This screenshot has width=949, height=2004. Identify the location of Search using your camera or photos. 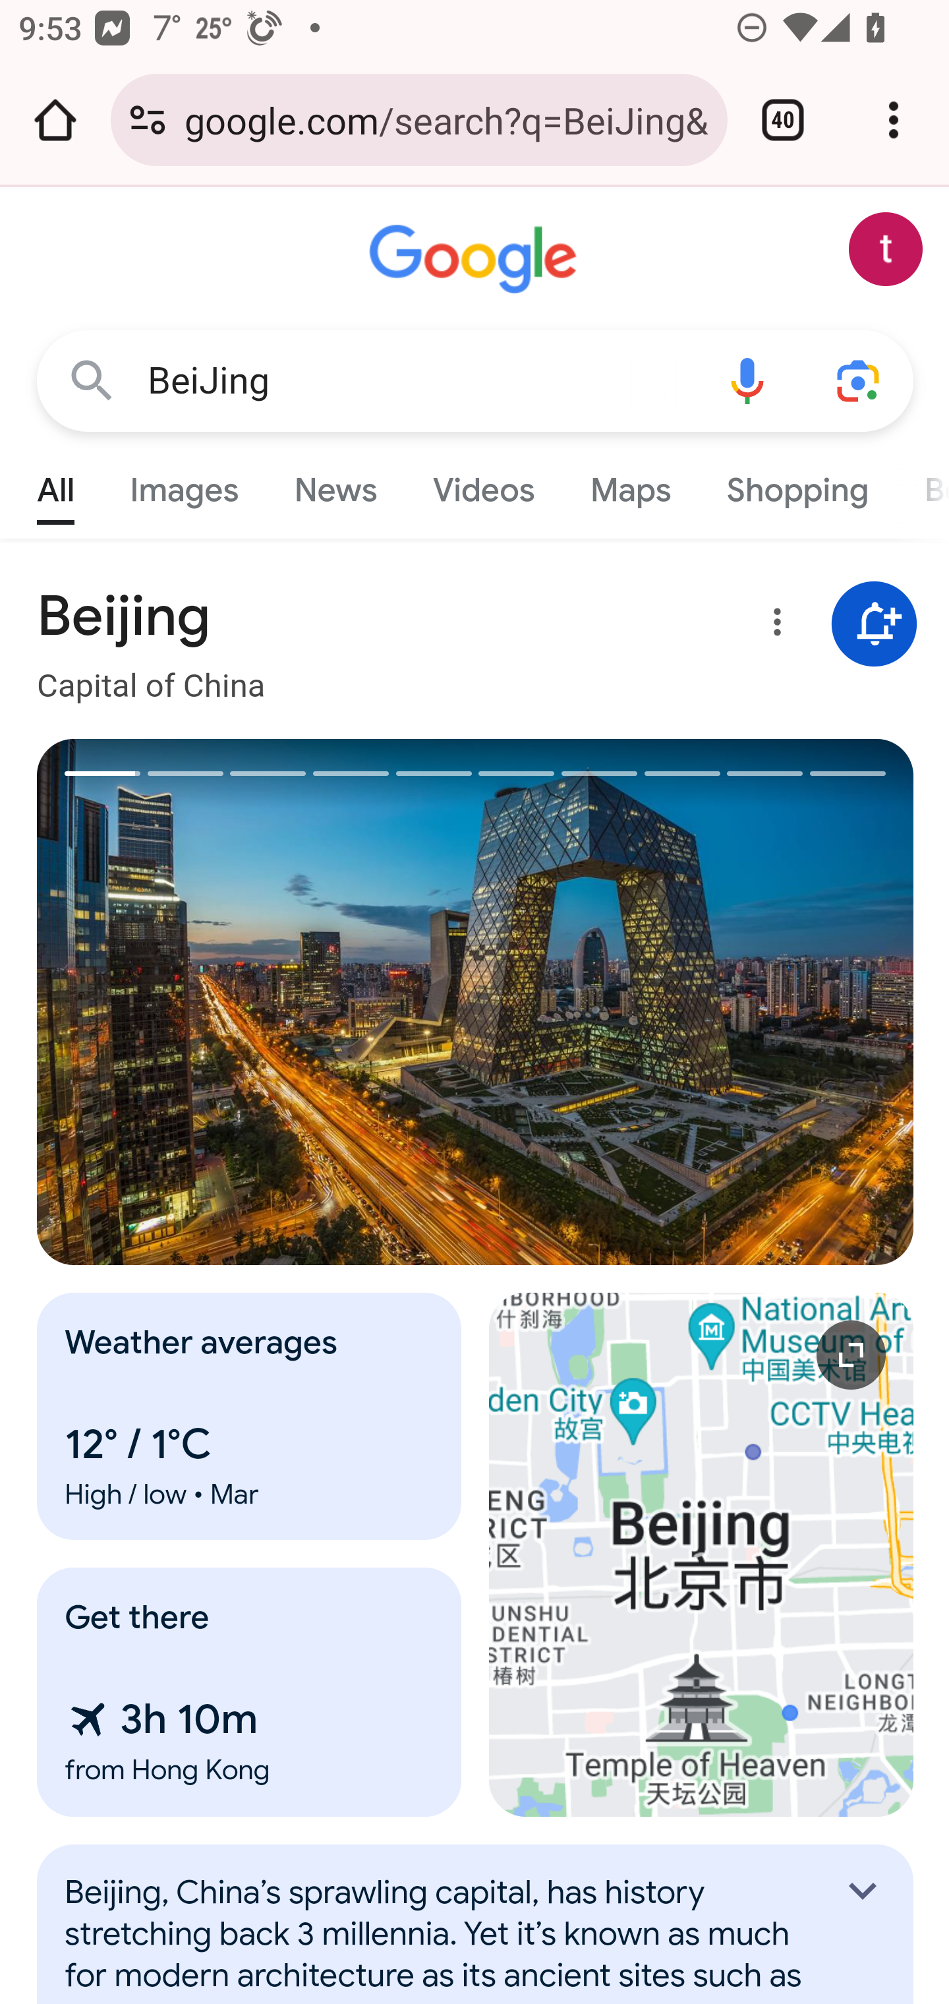
(859, 380).